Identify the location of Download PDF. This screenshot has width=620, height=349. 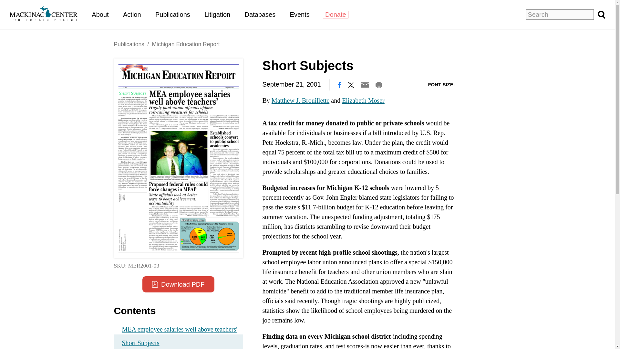
(178, 284).